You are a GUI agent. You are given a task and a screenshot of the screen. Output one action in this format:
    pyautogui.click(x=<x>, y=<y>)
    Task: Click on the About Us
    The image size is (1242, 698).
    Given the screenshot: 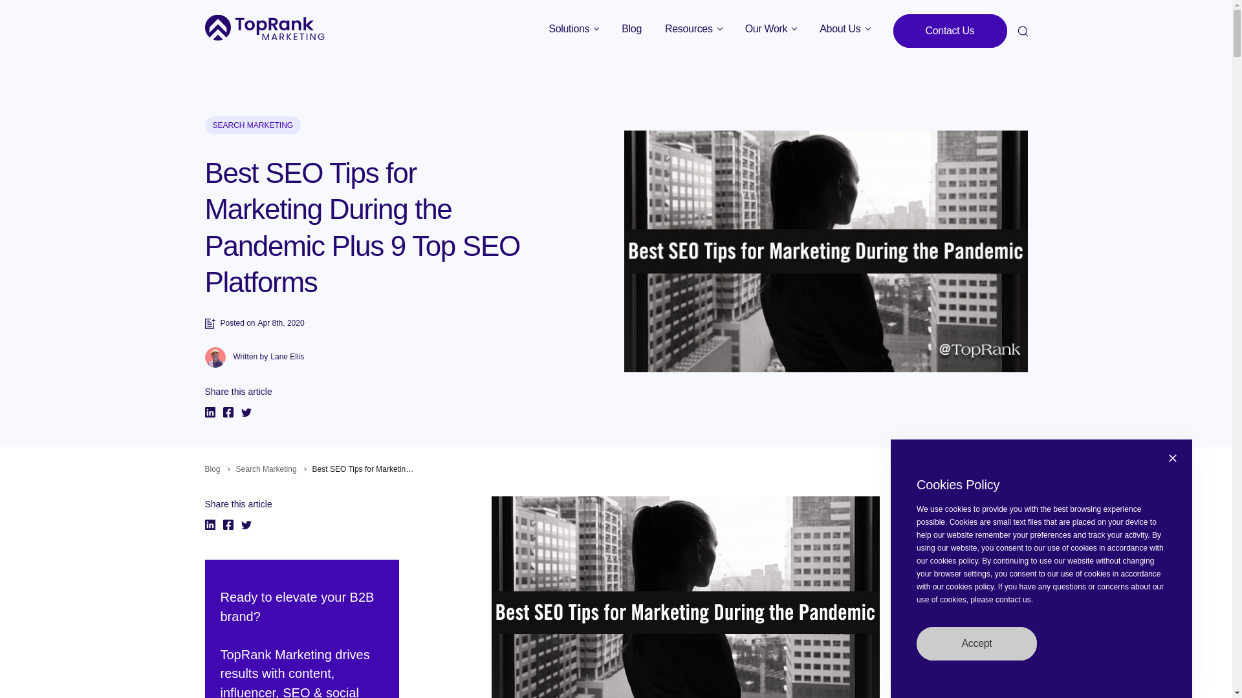 What is the action you would take?
    pyautogui.click(x=844, y=28)
    